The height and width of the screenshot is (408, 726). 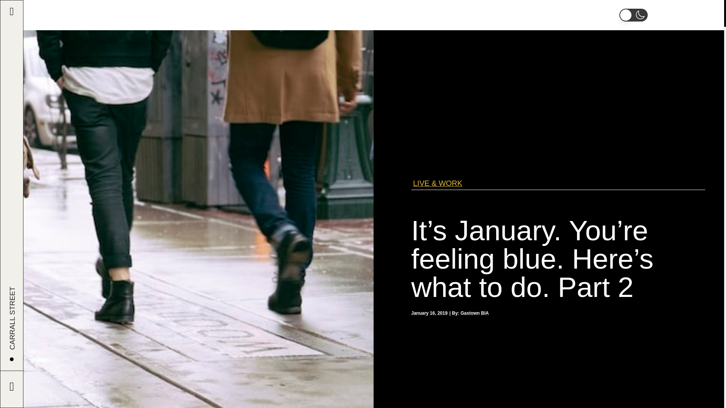 I want to click on January 16, 2019, so click(x=430, y=314).